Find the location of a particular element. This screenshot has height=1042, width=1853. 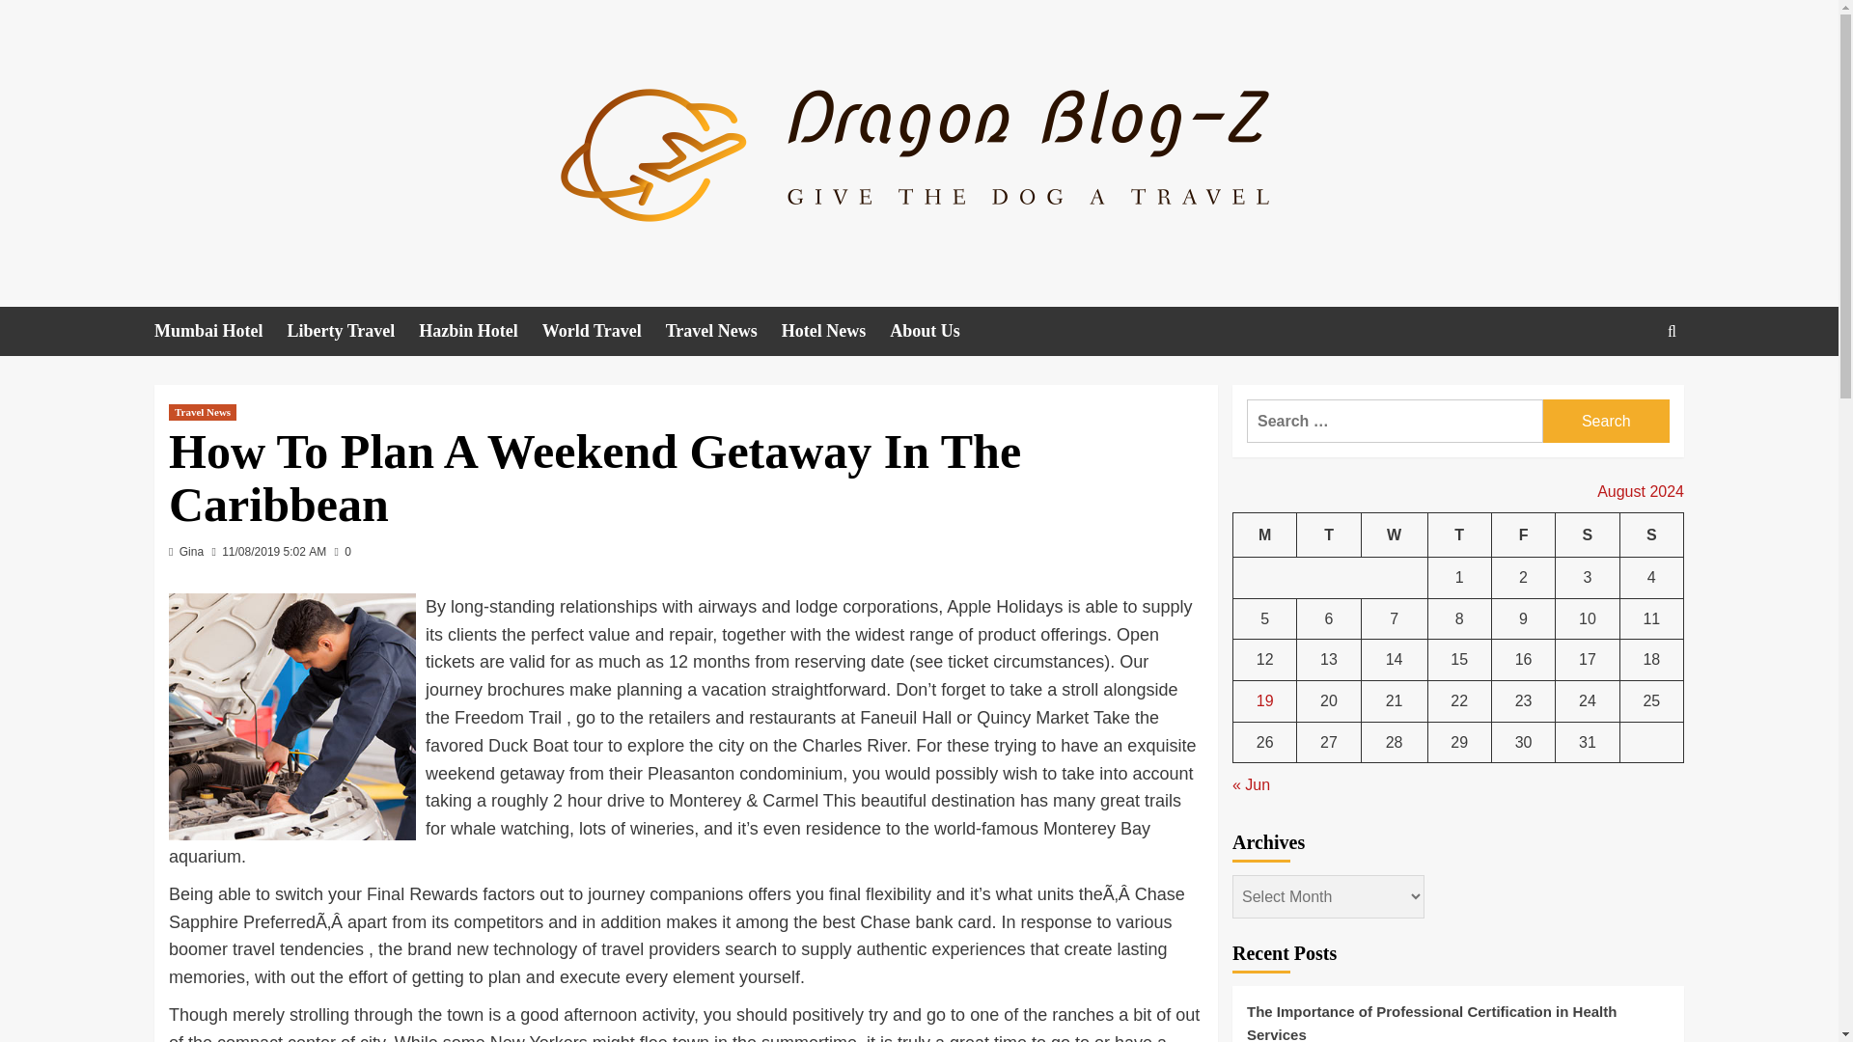

Thursday is located at coordinates (1459, 535).